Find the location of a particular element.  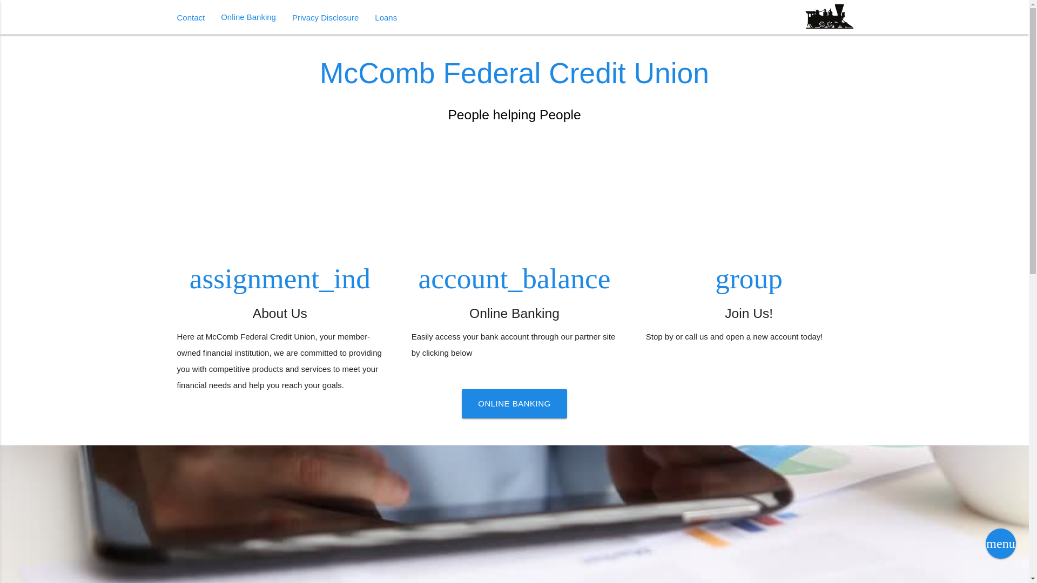

menu is located at coordinates (1001, 543).